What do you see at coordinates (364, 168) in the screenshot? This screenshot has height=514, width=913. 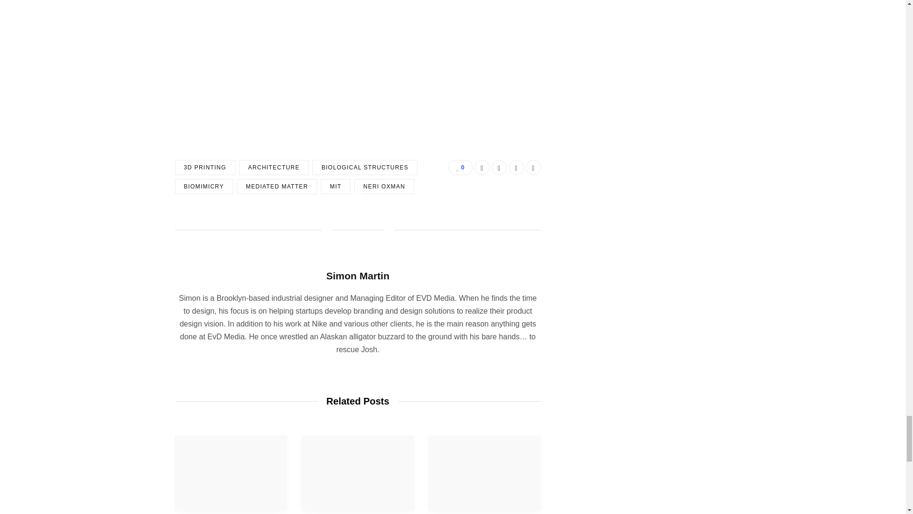 I see `BIOLOGICAL STRUCTURES` at bounding box center [364, 168].